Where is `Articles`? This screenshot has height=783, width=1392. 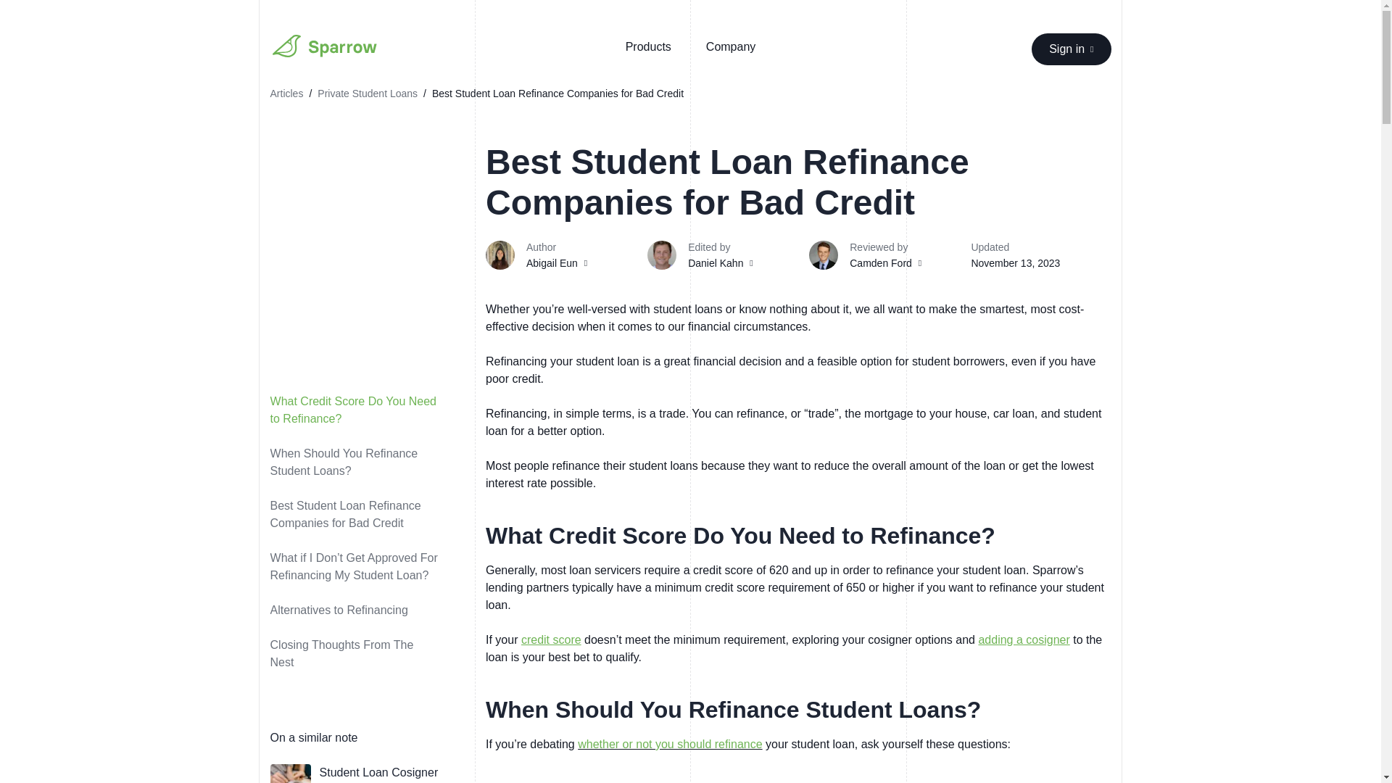
Articles is located at coordinates (286, 93).